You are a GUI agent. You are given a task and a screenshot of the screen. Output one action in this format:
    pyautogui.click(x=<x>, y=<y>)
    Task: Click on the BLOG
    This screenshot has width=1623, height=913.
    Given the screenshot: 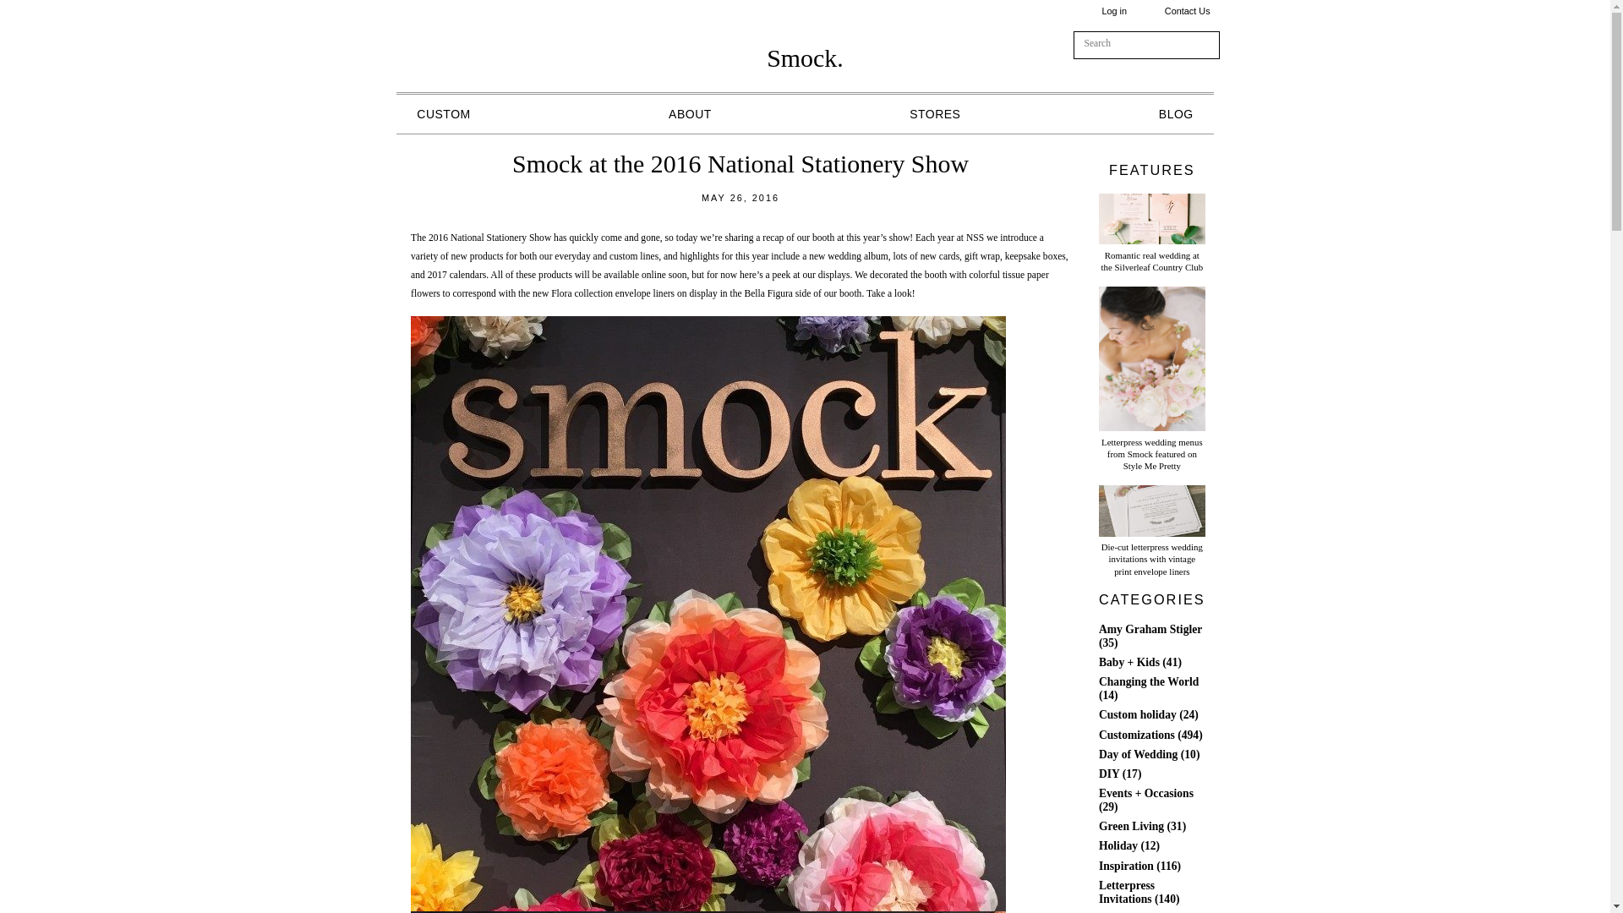 What is the action you would take?
    pyautogui.click(x=1175, y=113)
    